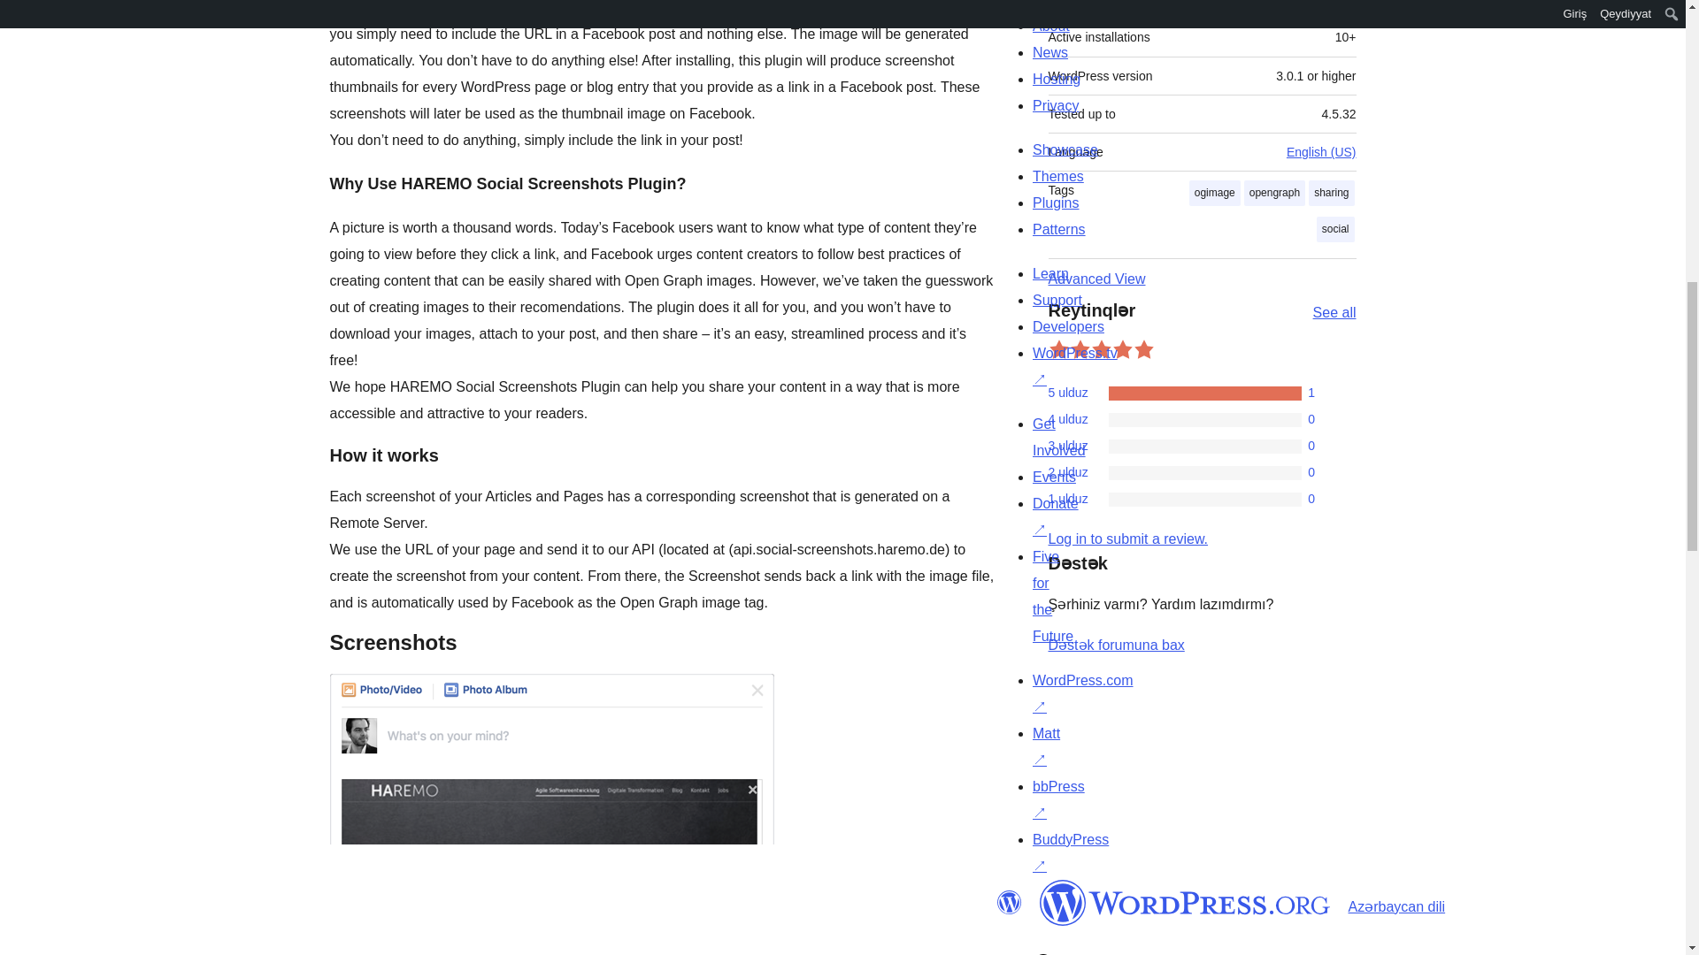  Describe the element at coordinates (1184, 902) in the screenshot. I see `WordPress.org` at that location.